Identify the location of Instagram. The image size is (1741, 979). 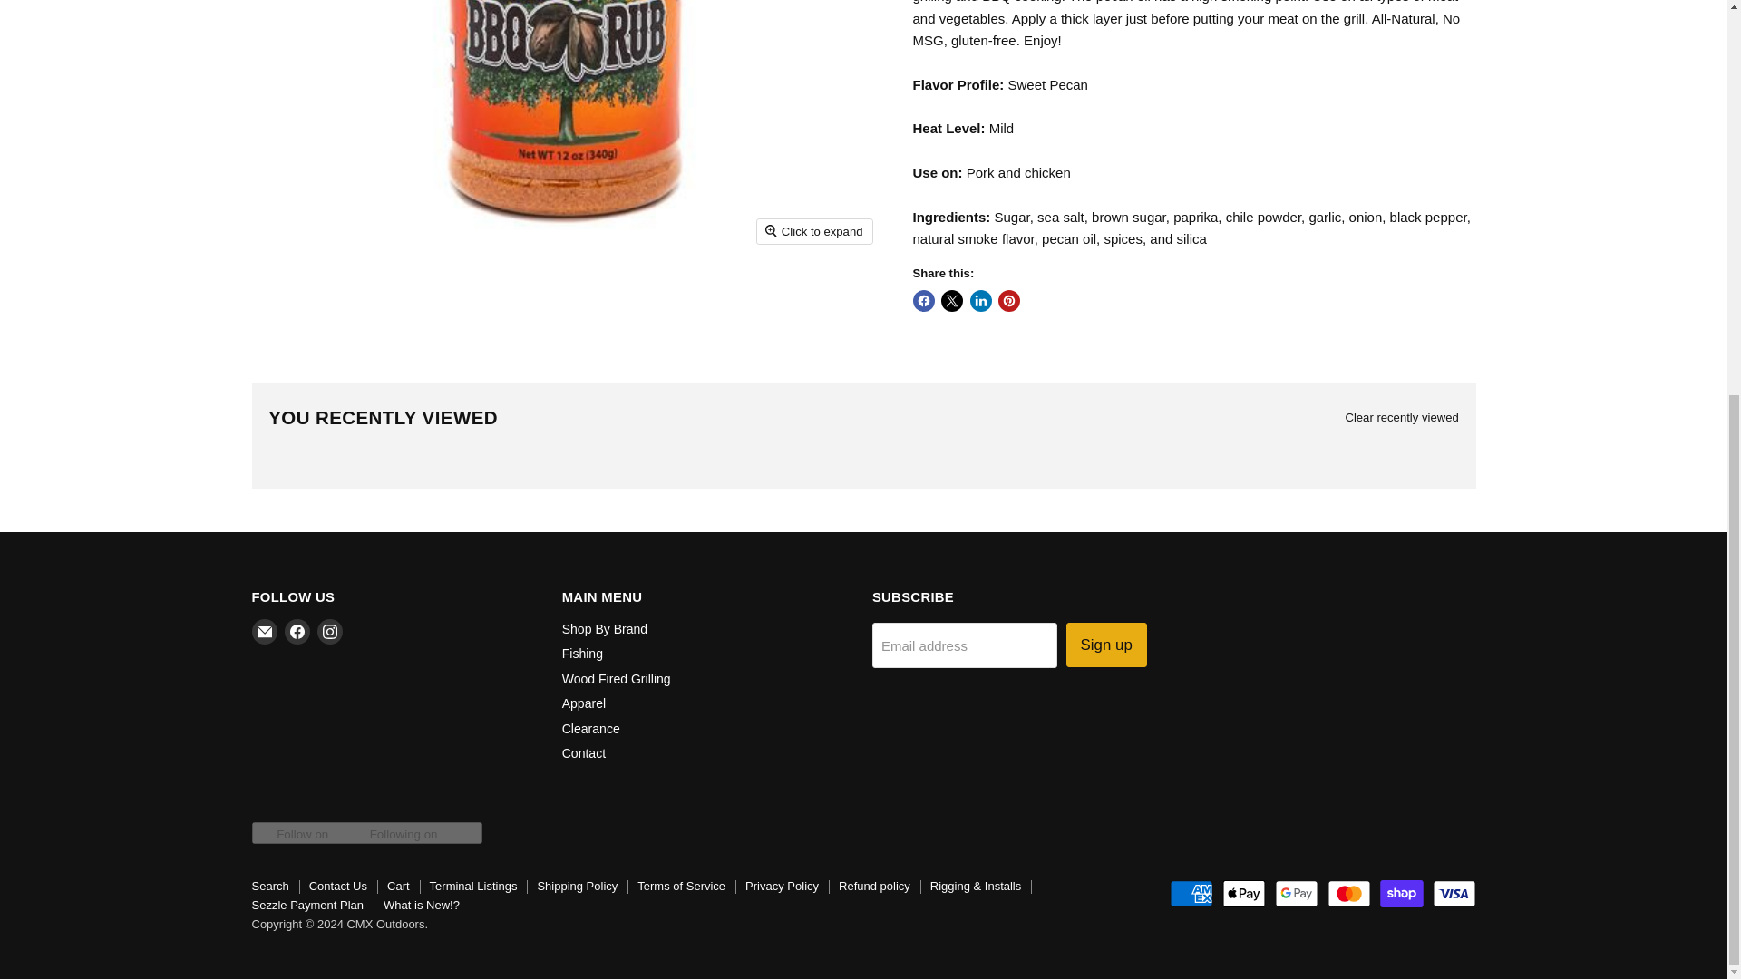
(330, 631).